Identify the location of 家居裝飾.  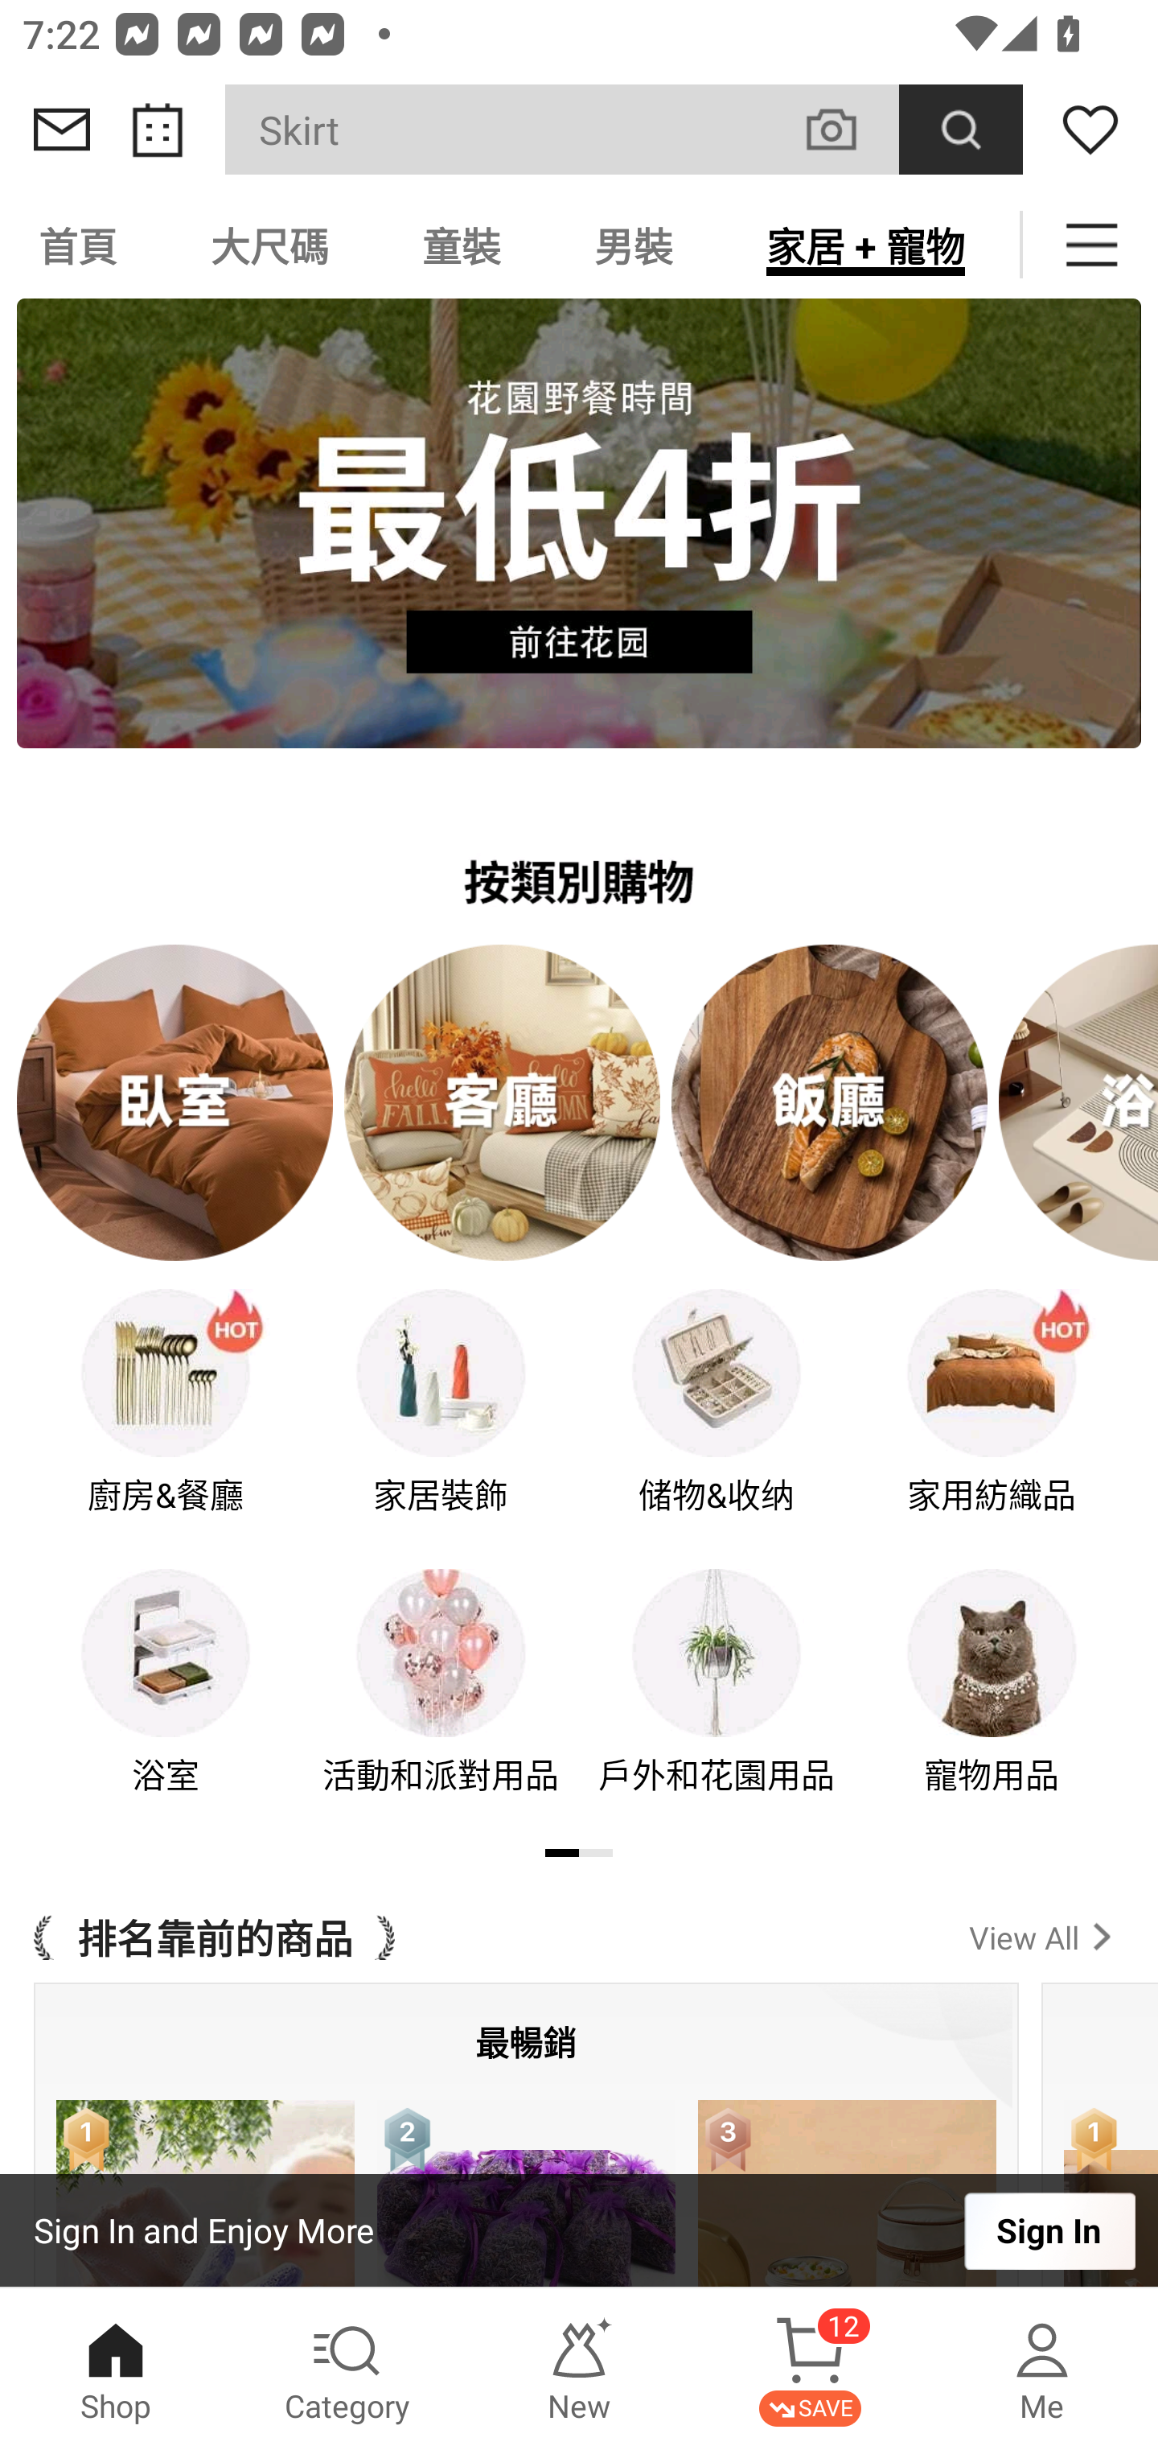
(441, 1423).